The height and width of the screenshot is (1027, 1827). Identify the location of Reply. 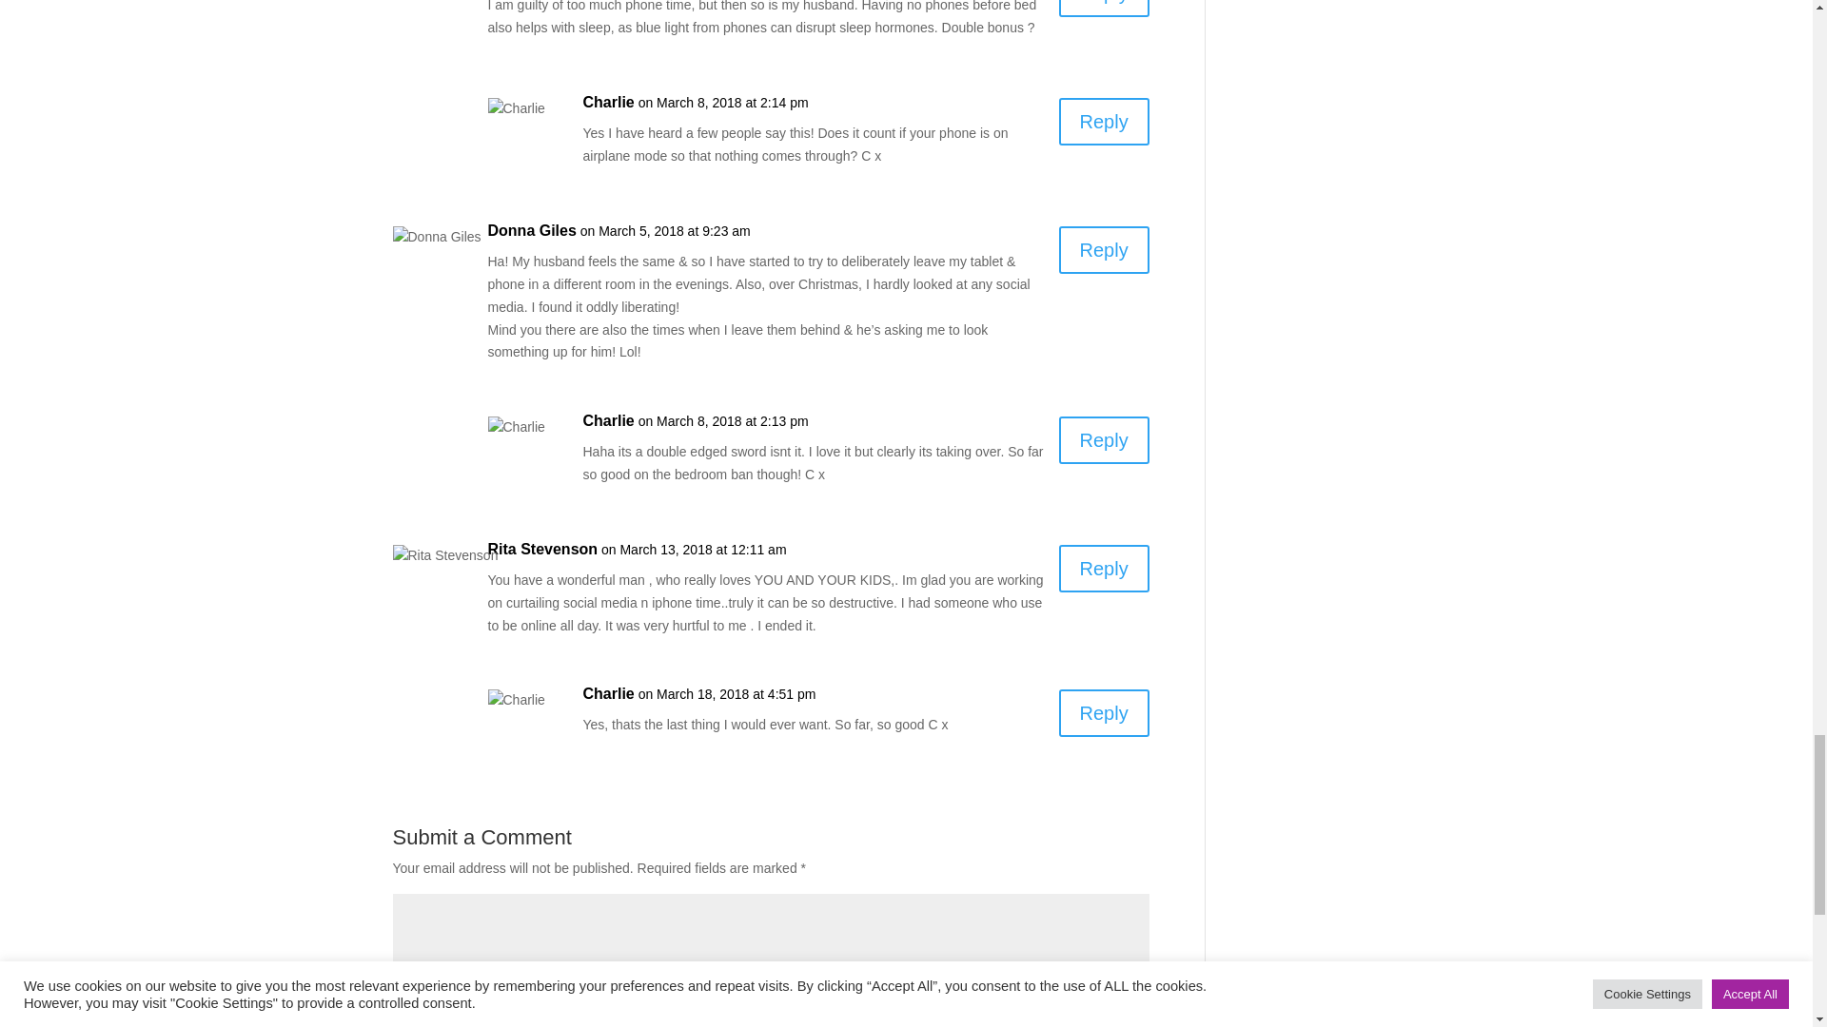
(1104, 122).